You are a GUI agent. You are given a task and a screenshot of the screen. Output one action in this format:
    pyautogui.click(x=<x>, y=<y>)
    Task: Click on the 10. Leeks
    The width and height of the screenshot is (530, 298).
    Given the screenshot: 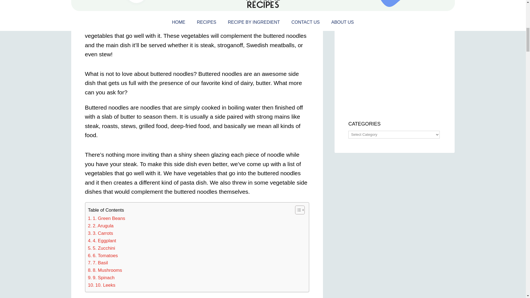 What is the action you would take?
    pyautogui.click(x=101, y=285)
    